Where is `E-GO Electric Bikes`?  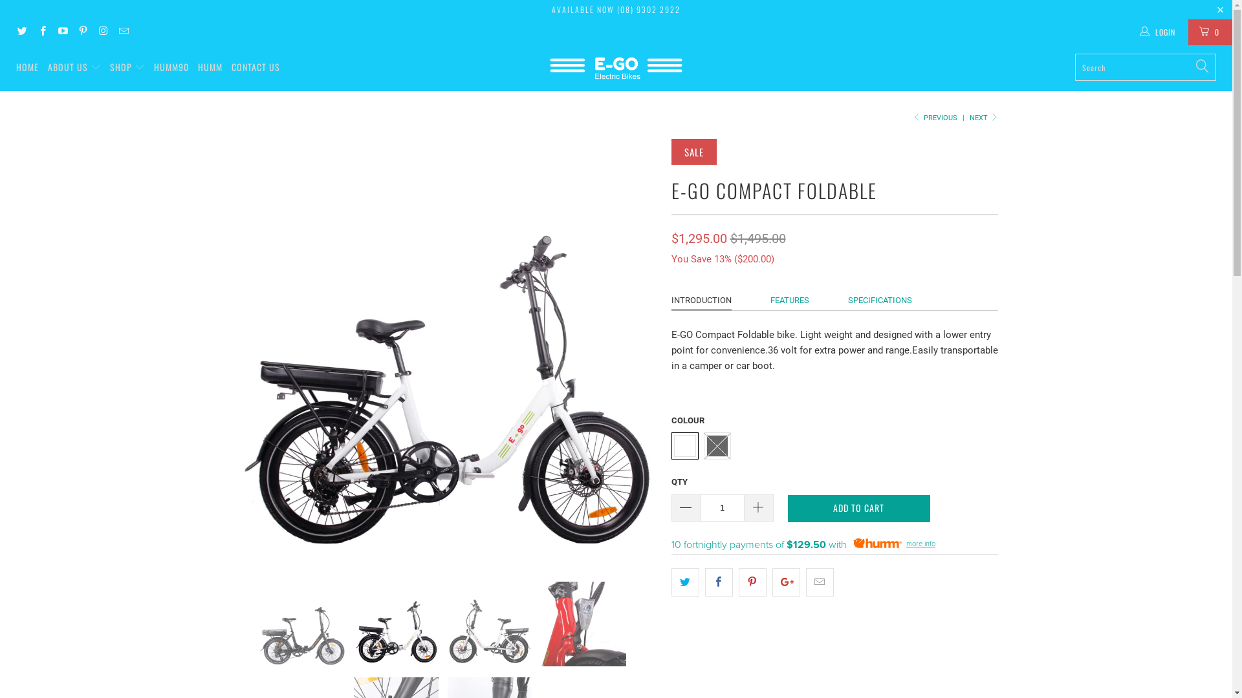
E-GO Electric Bikes is located at coordinates (616, 69).